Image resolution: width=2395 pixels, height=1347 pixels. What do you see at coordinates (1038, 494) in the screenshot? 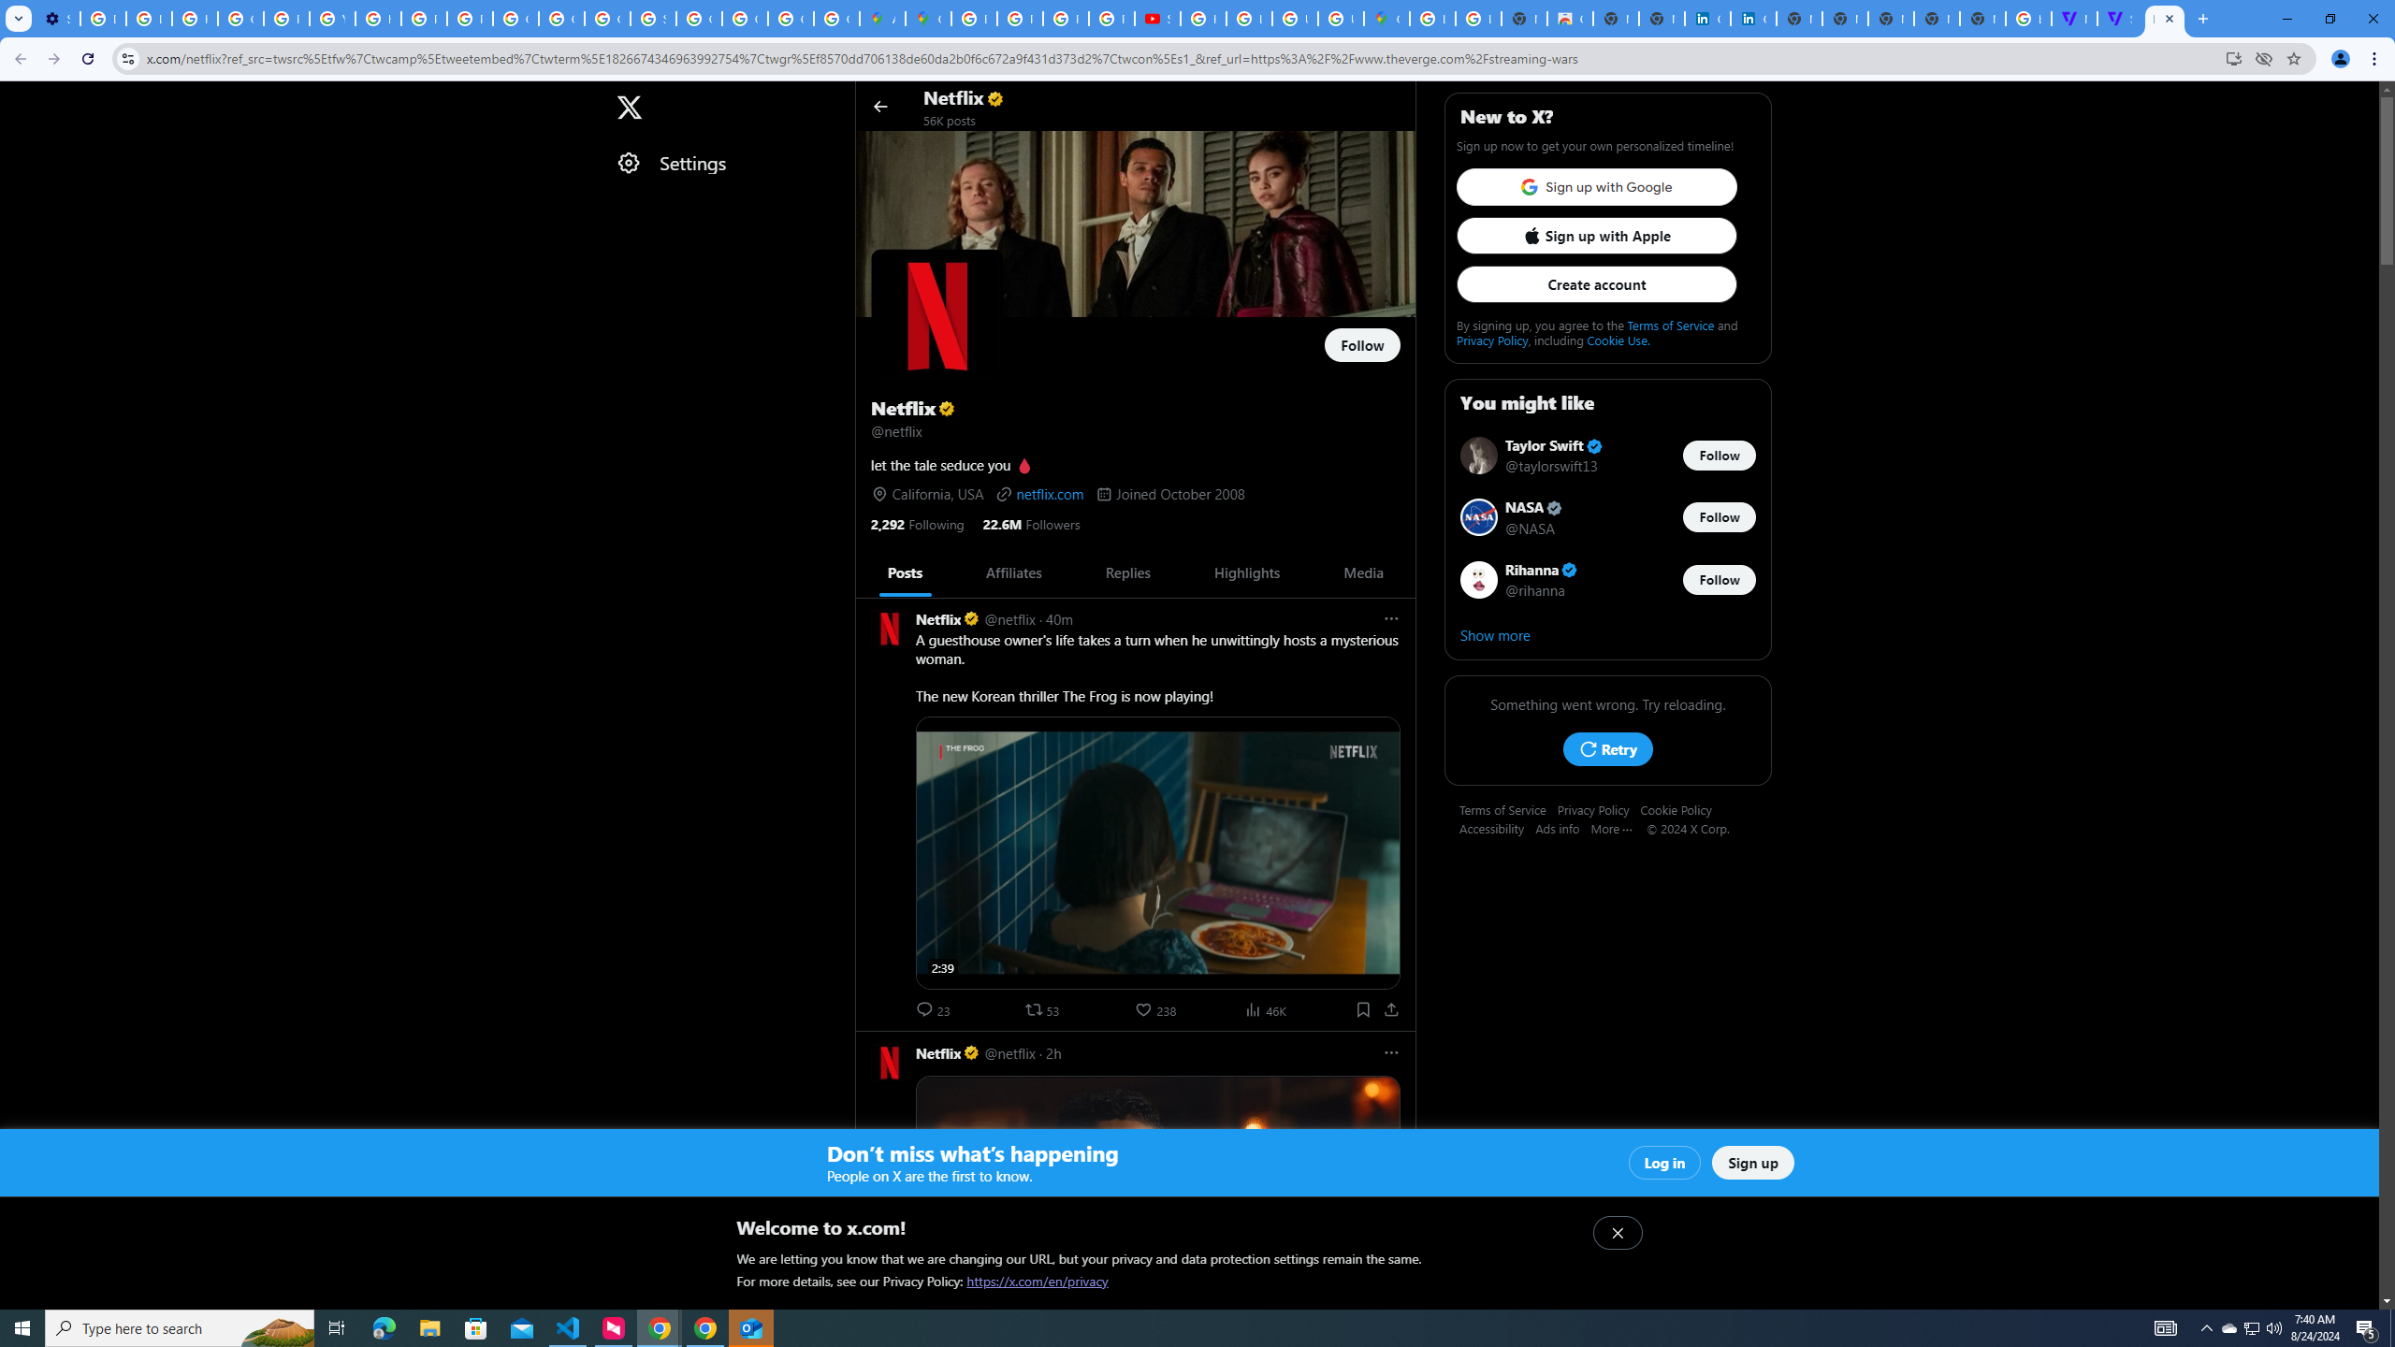
I see `netflix.com` at bounding box center [1038, 494].